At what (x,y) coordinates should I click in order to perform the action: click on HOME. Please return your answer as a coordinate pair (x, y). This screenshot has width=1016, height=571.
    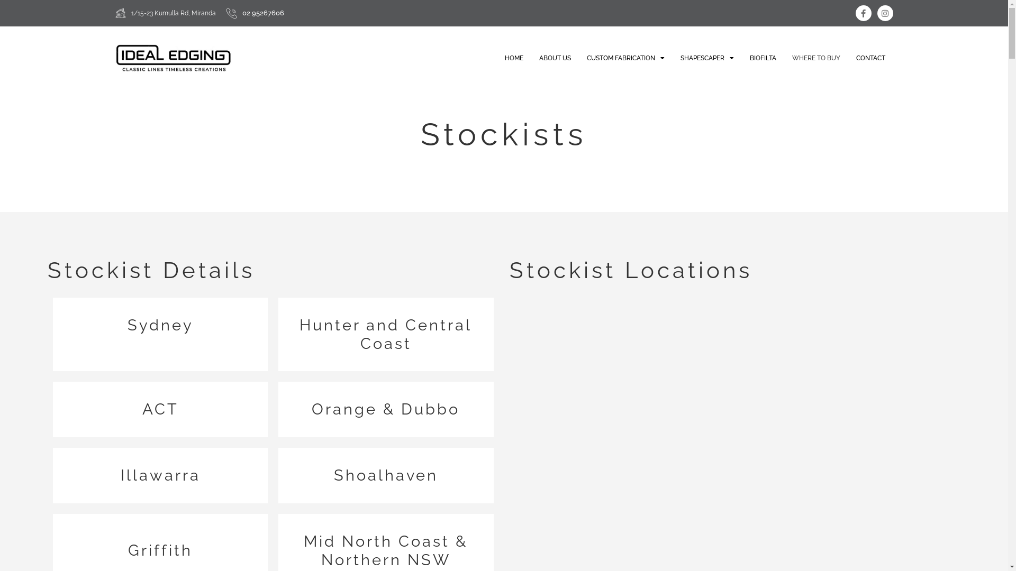
    Looking at the image, I should click on (513, 58).